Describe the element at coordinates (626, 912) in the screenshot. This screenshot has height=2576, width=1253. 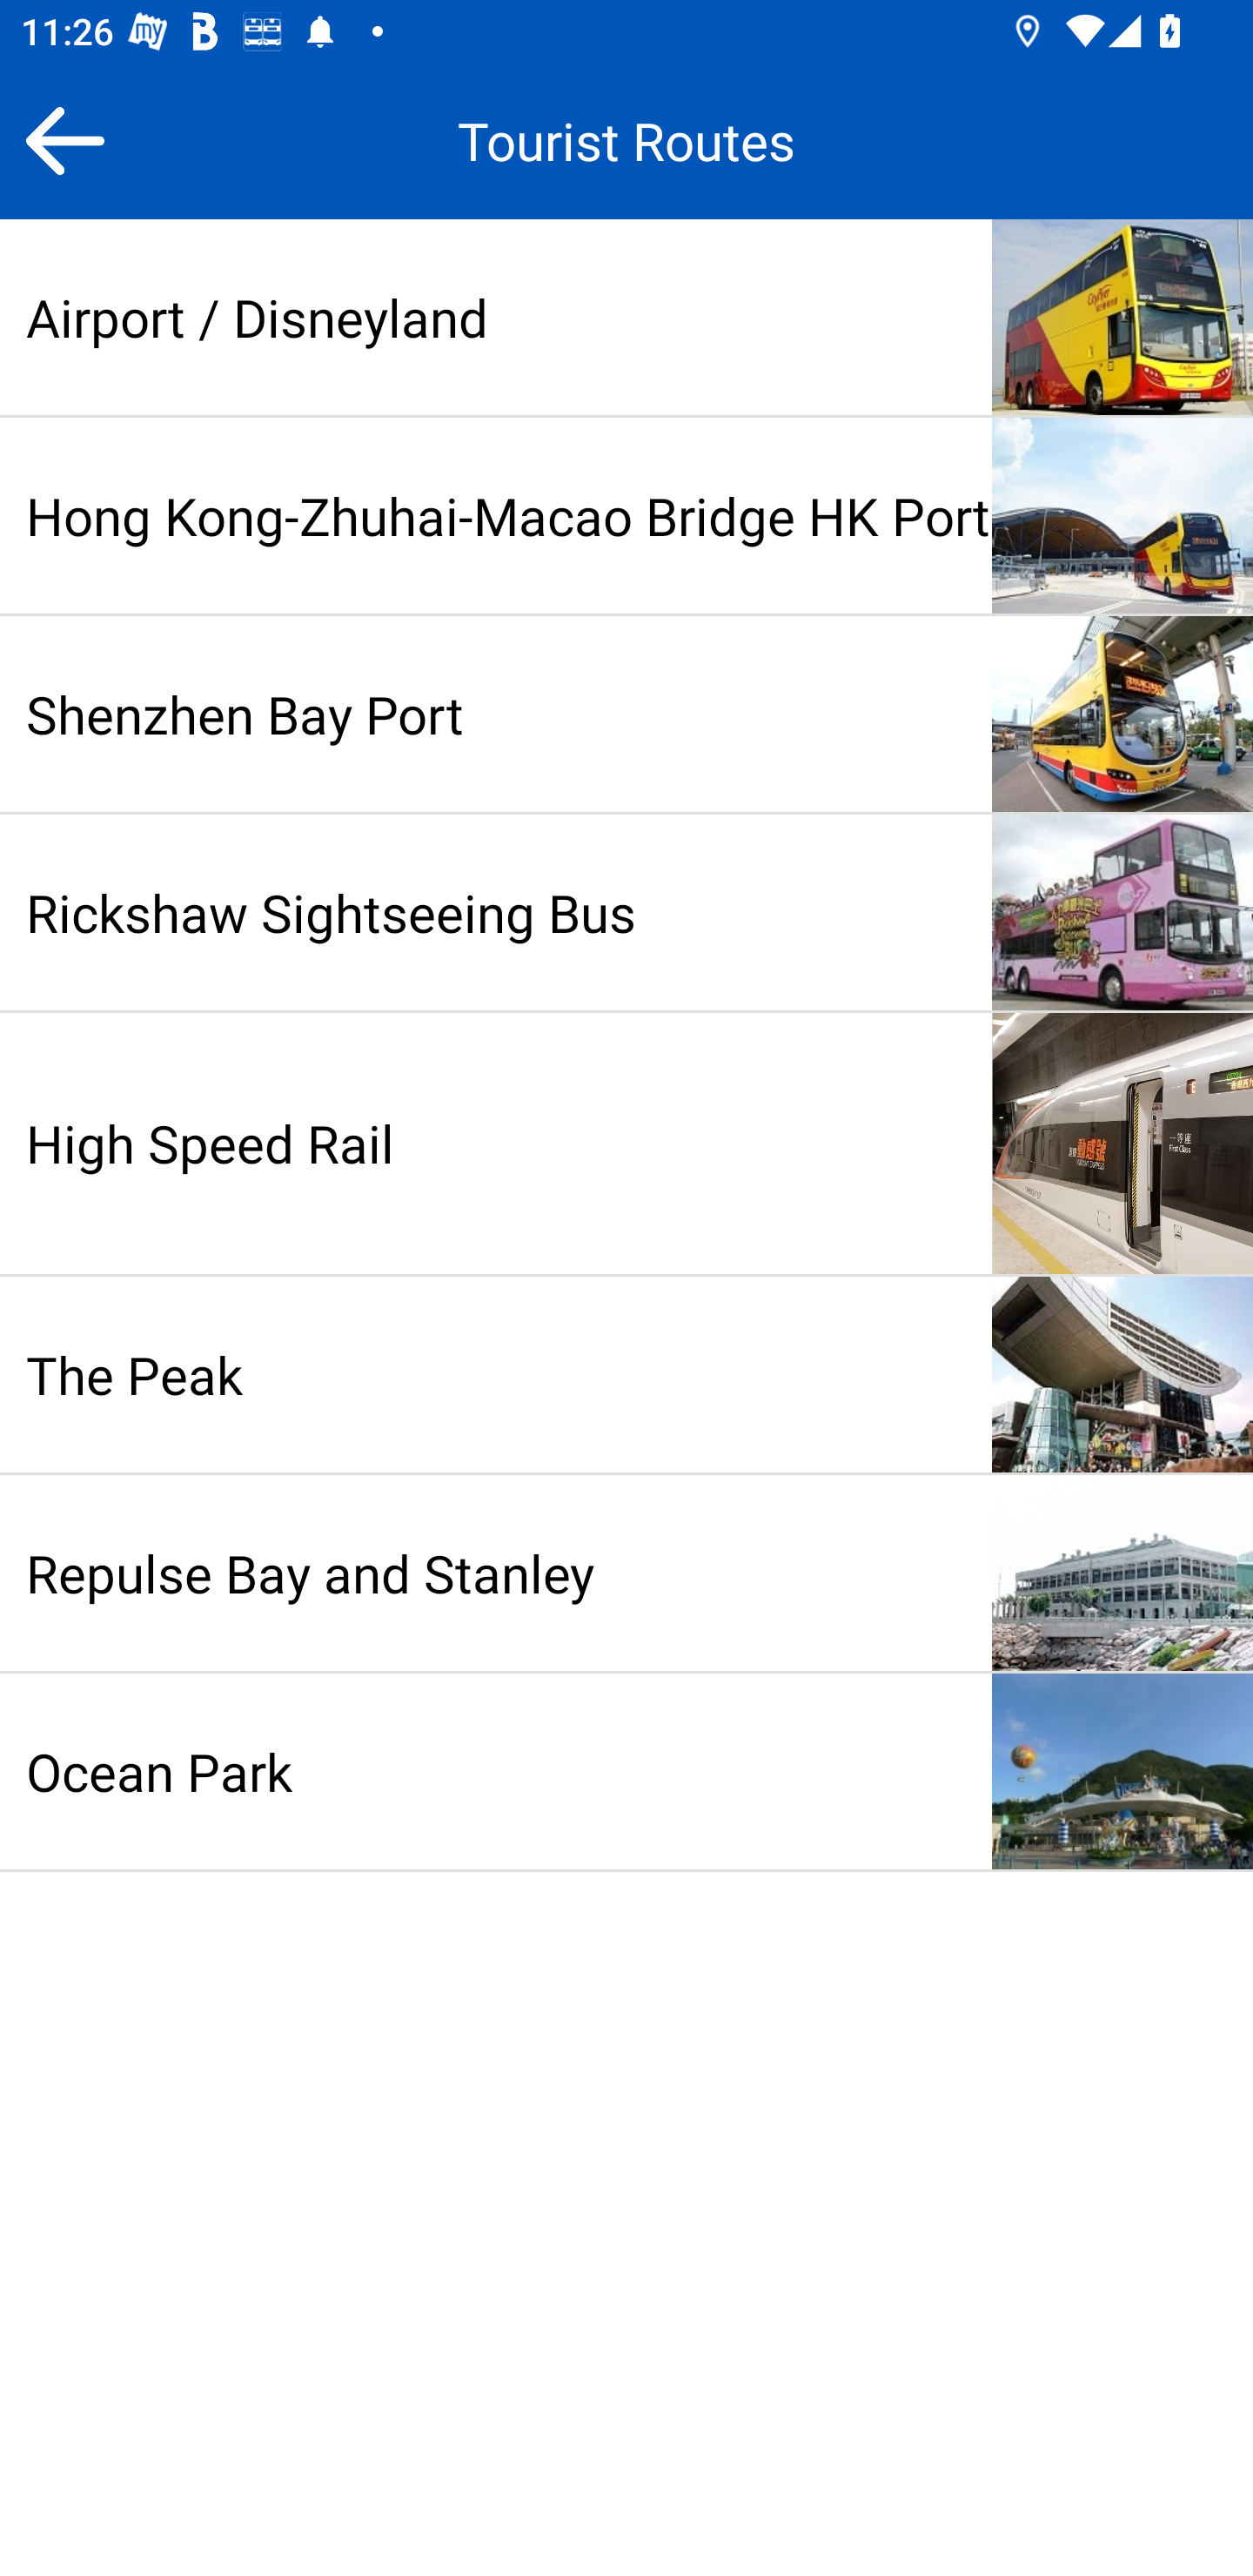
I see `Rickshaw Sightseeing Bus` at that location.